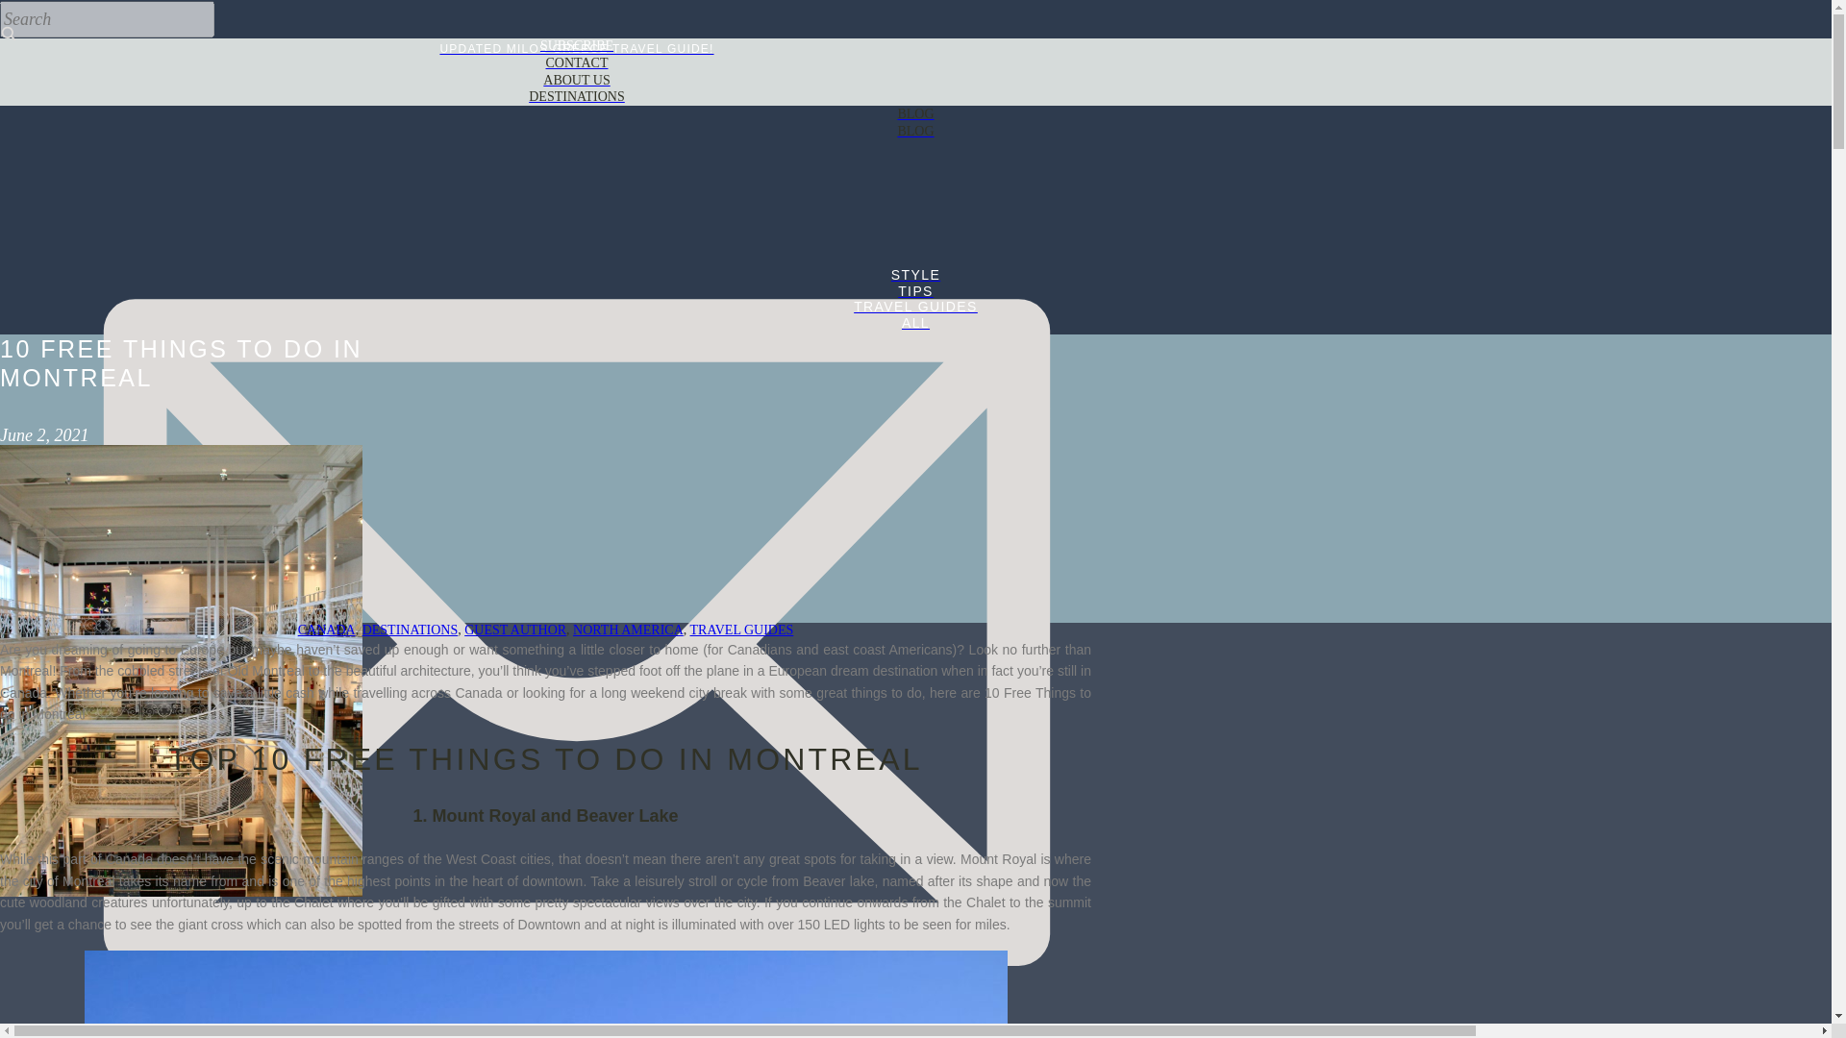 The height and width of the screenshot is (1038, 1846). What do you see at coordinates (627, 630) in the screenshot?
I see `NORTH AMERICA` at bounding box center [627, 630].